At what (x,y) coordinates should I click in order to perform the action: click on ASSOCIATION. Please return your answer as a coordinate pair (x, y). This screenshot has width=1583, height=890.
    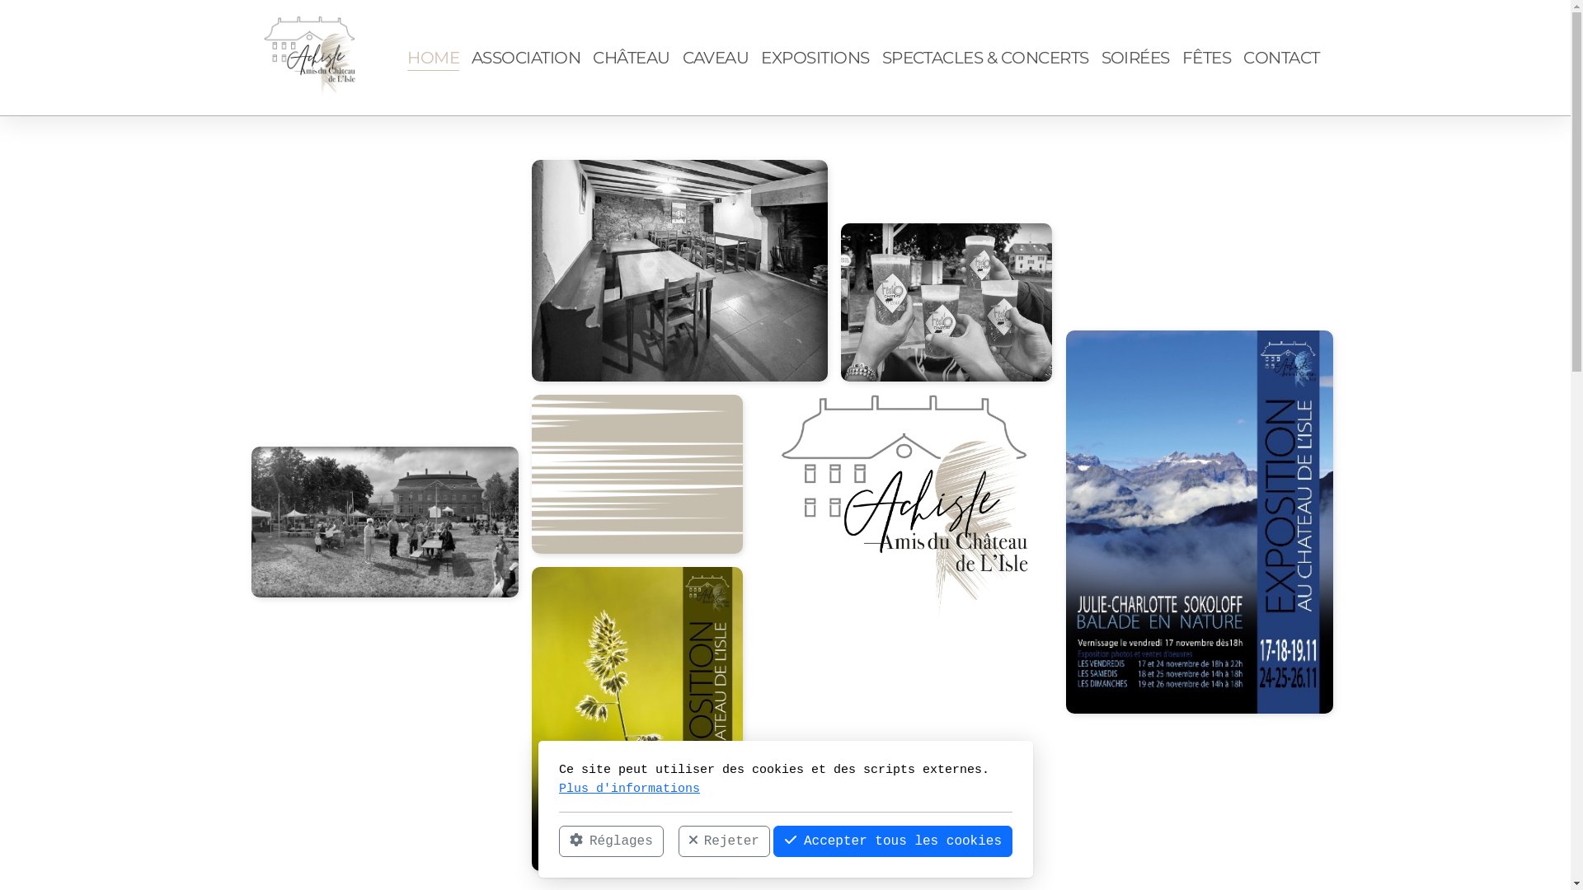
    Looking at the image, I should click on (526, 58).